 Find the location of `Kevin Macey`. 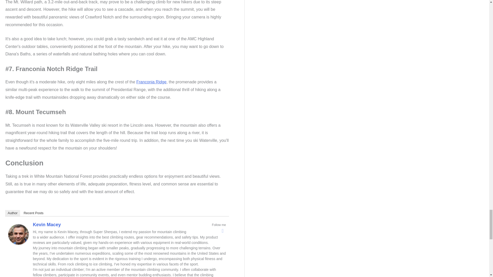

Kevin Macey is located at coordinates (18, 234).